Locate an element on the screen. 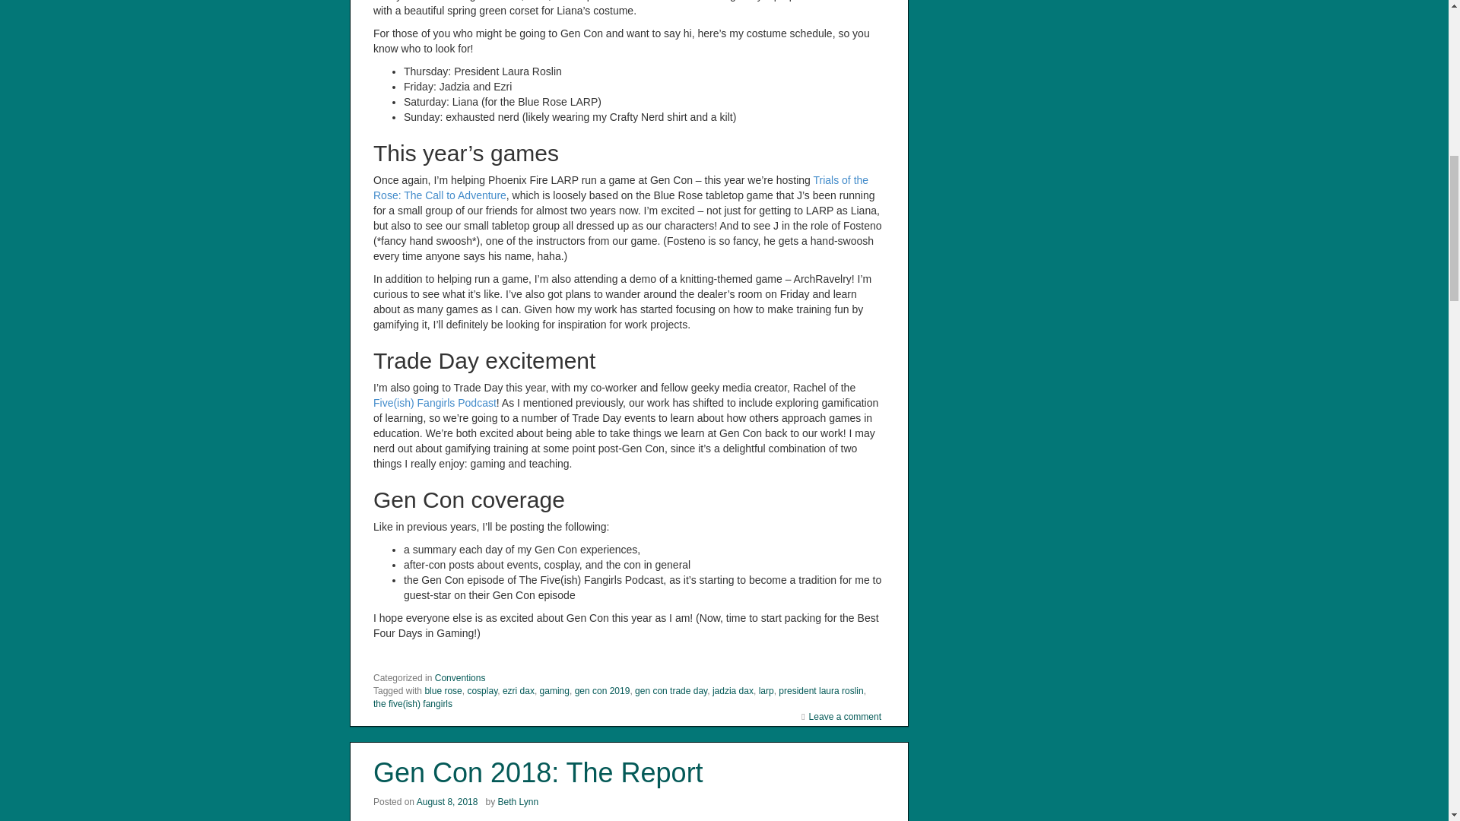 The width and height of the screenshot is (1460, 821). Gen Con 2018: The Report is located at coordinates (538, 772).